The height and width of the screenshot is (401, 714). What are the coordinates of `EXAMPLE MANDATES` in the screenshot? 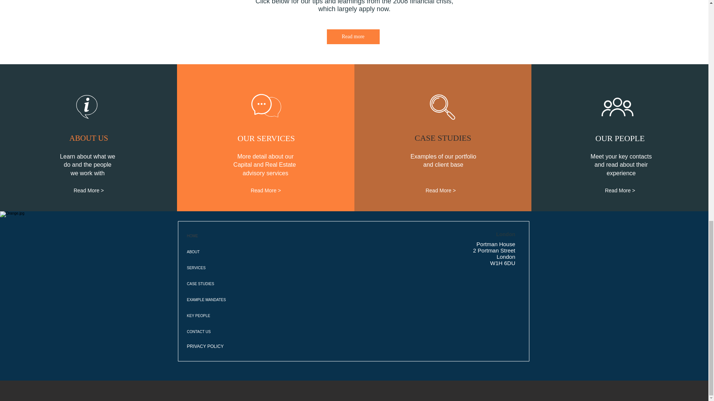 It's located at (245, 300).